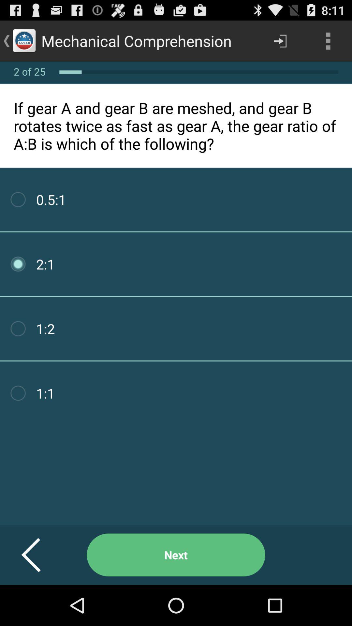  Describe the element at coordinates (176, 555) in the screenshot. I see `turn on the button at the bottom` at that location.